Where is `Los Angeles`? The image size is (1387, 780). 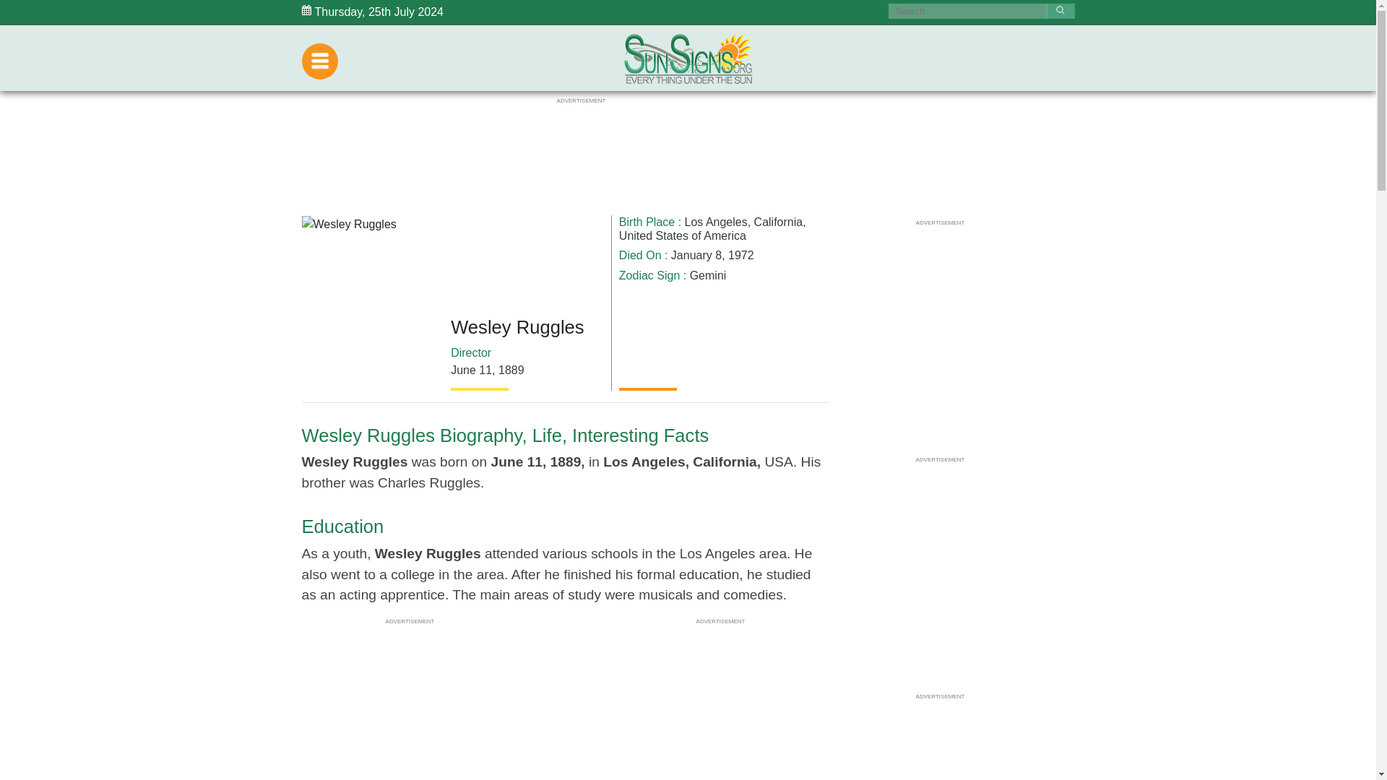 Los Angeles is located at coordinates (716, 222).